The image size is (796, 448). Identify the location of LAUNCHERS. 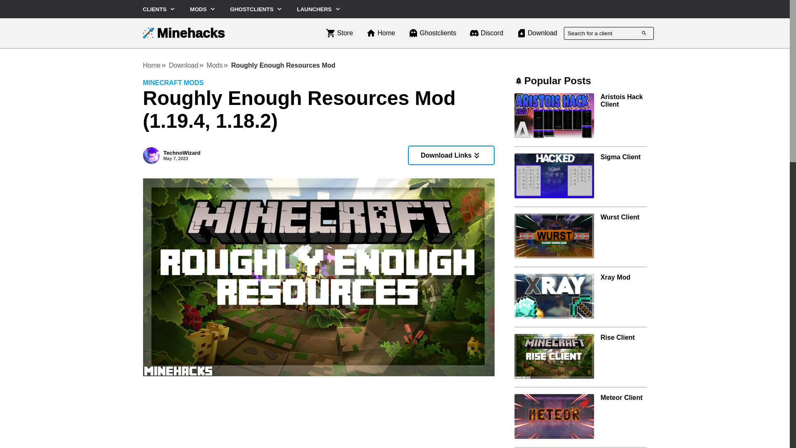
(319, 9).